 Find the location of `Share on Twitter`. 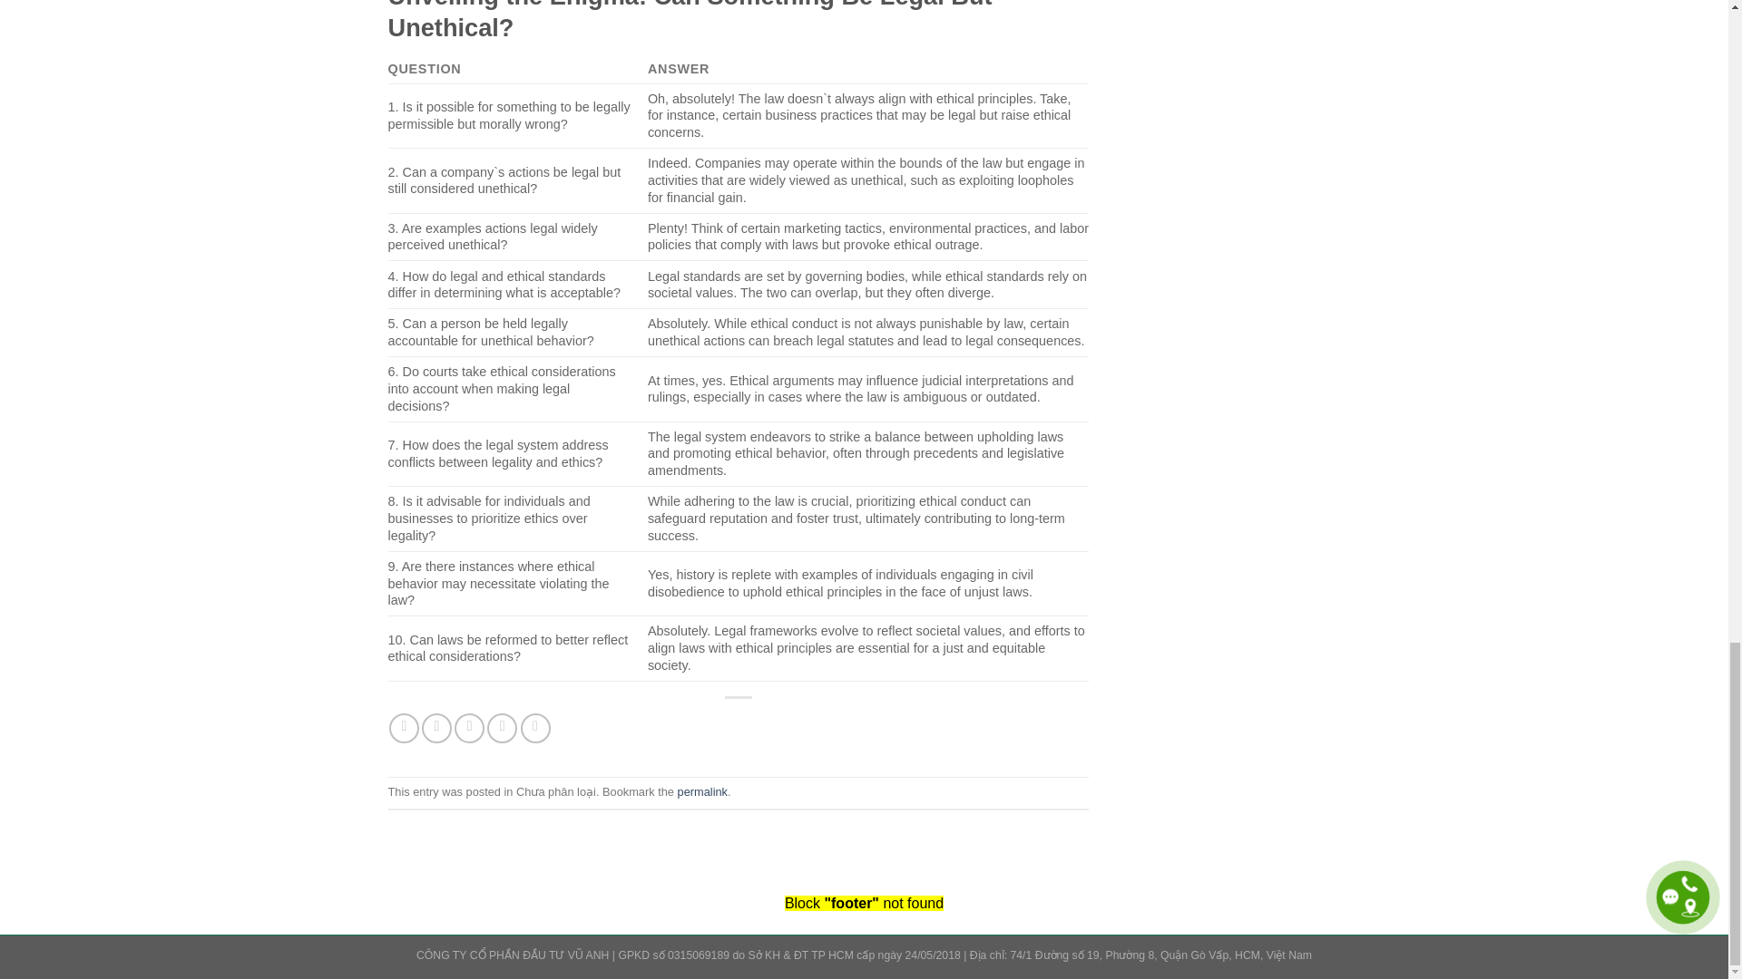

Share on Twitter is located at coordinates (435, 728).